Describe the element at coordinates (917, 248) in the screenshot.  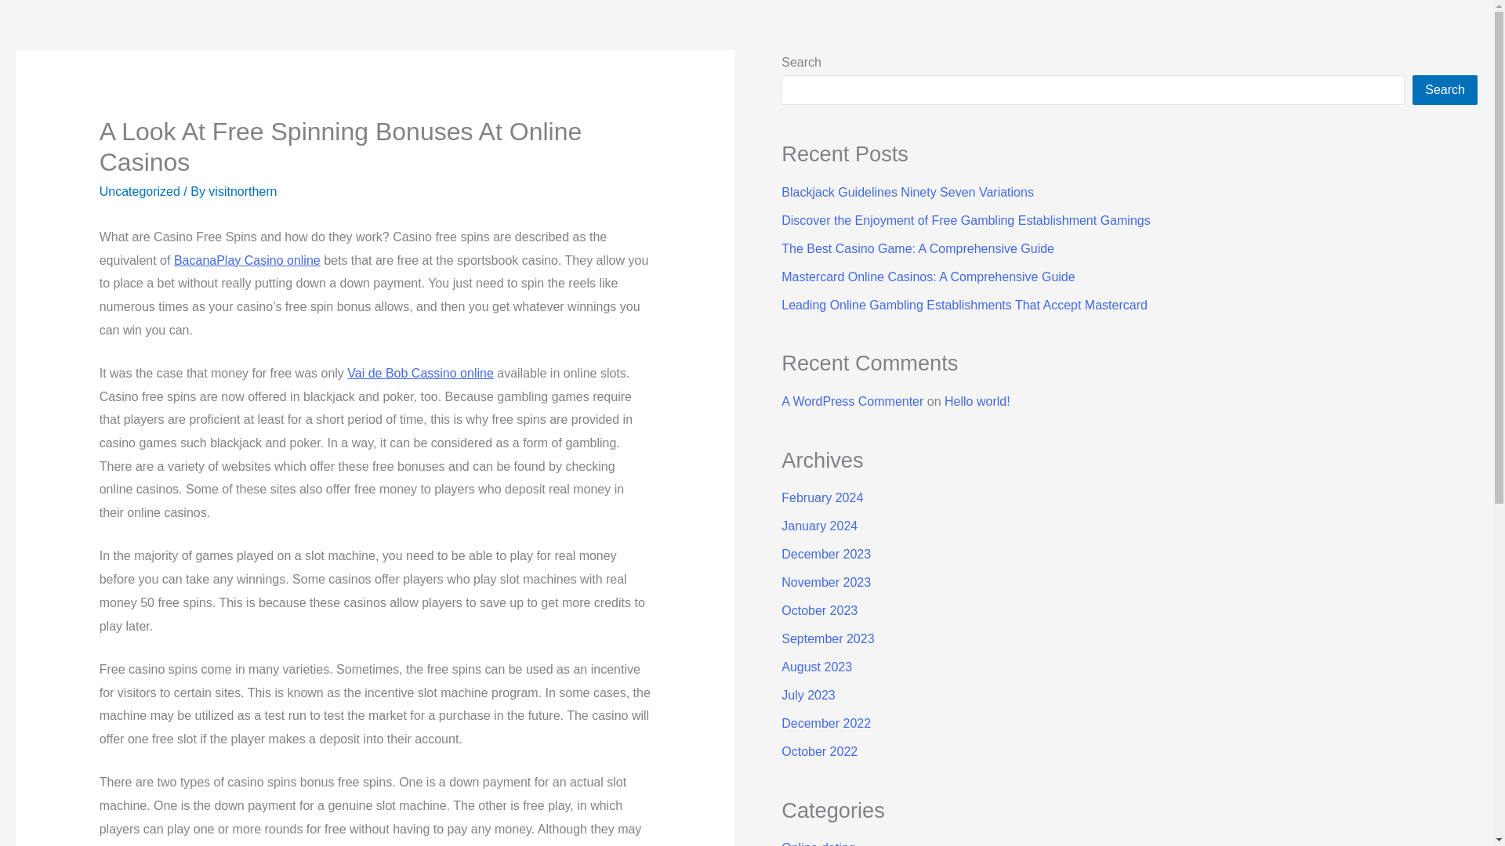
I see `The Best Casino Game: A Comprehensive Guide` at that location.